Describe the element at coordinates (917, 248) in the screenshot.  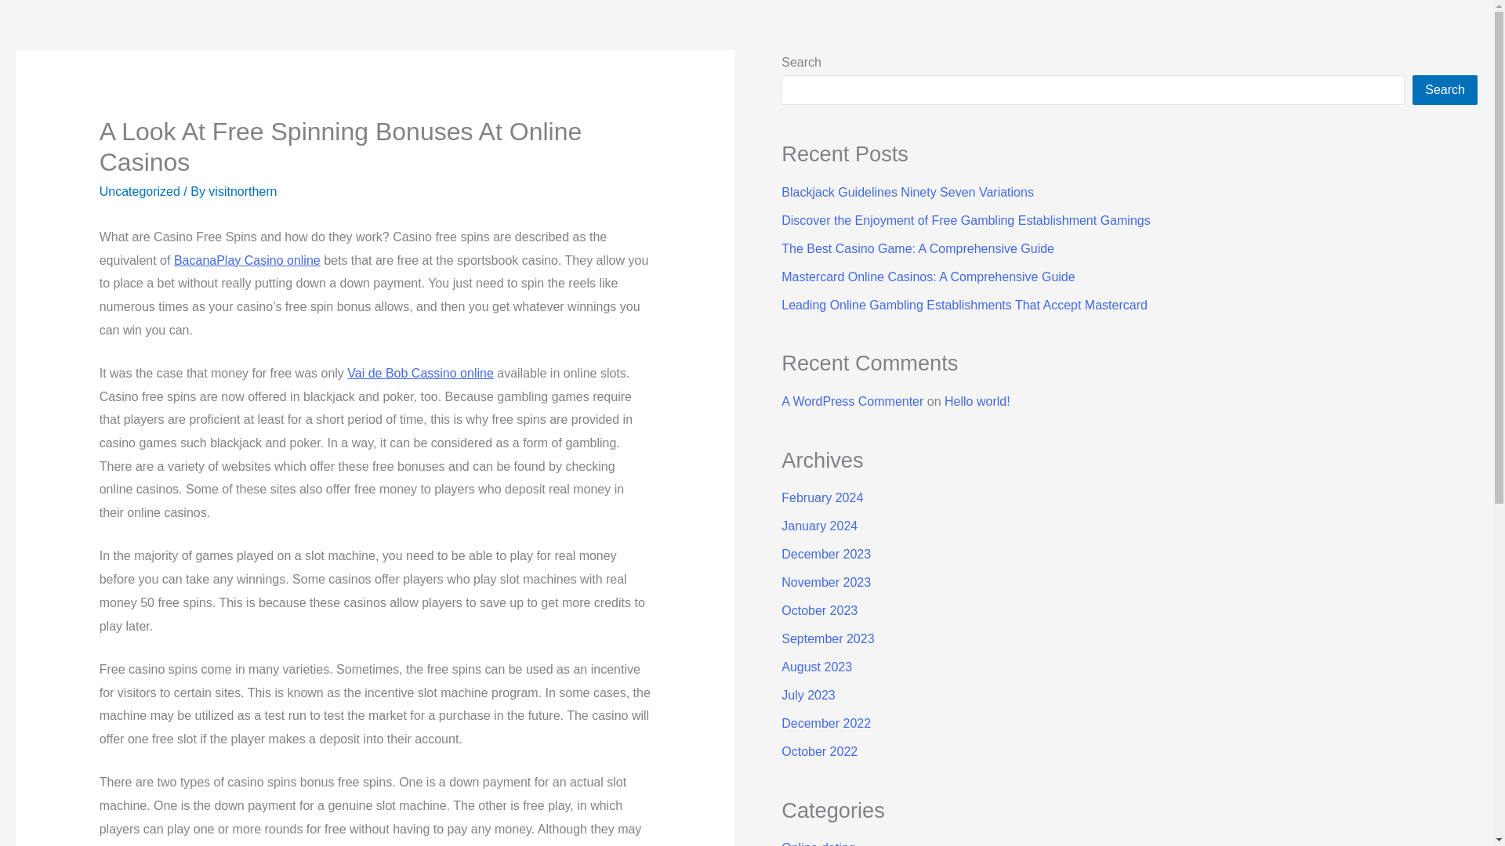
I see `The Best Casino Game: A Comprehensive Guide` at that location.